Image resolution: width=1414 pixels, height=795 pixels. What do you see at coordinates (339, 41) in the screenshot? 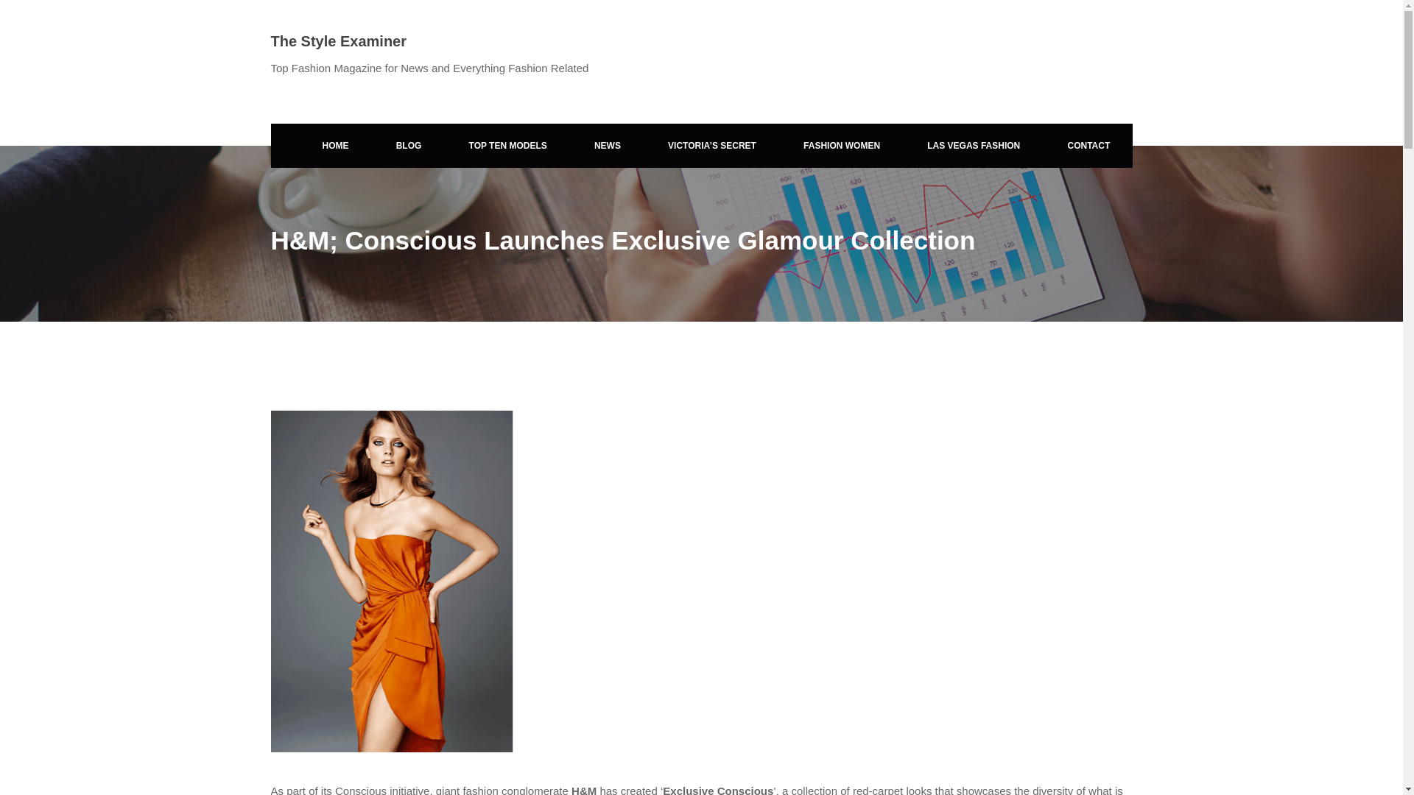
I see `The Style Examiner` at bounding box center [339, 41].